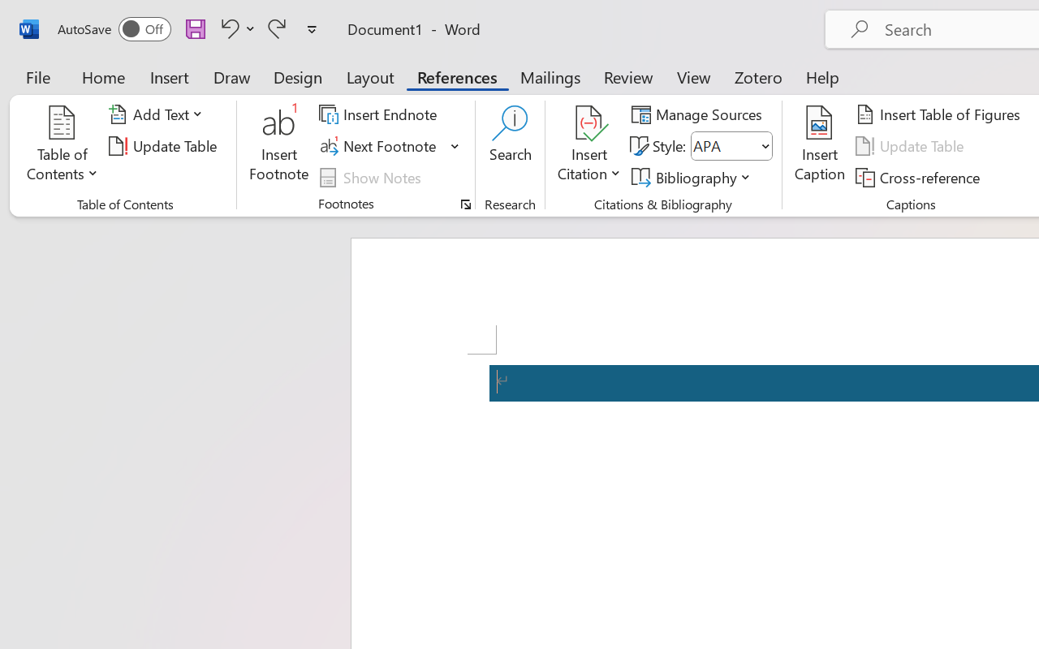 The image size is (1039, 649). I want to click on Insert Caption..., so click(820, 146).